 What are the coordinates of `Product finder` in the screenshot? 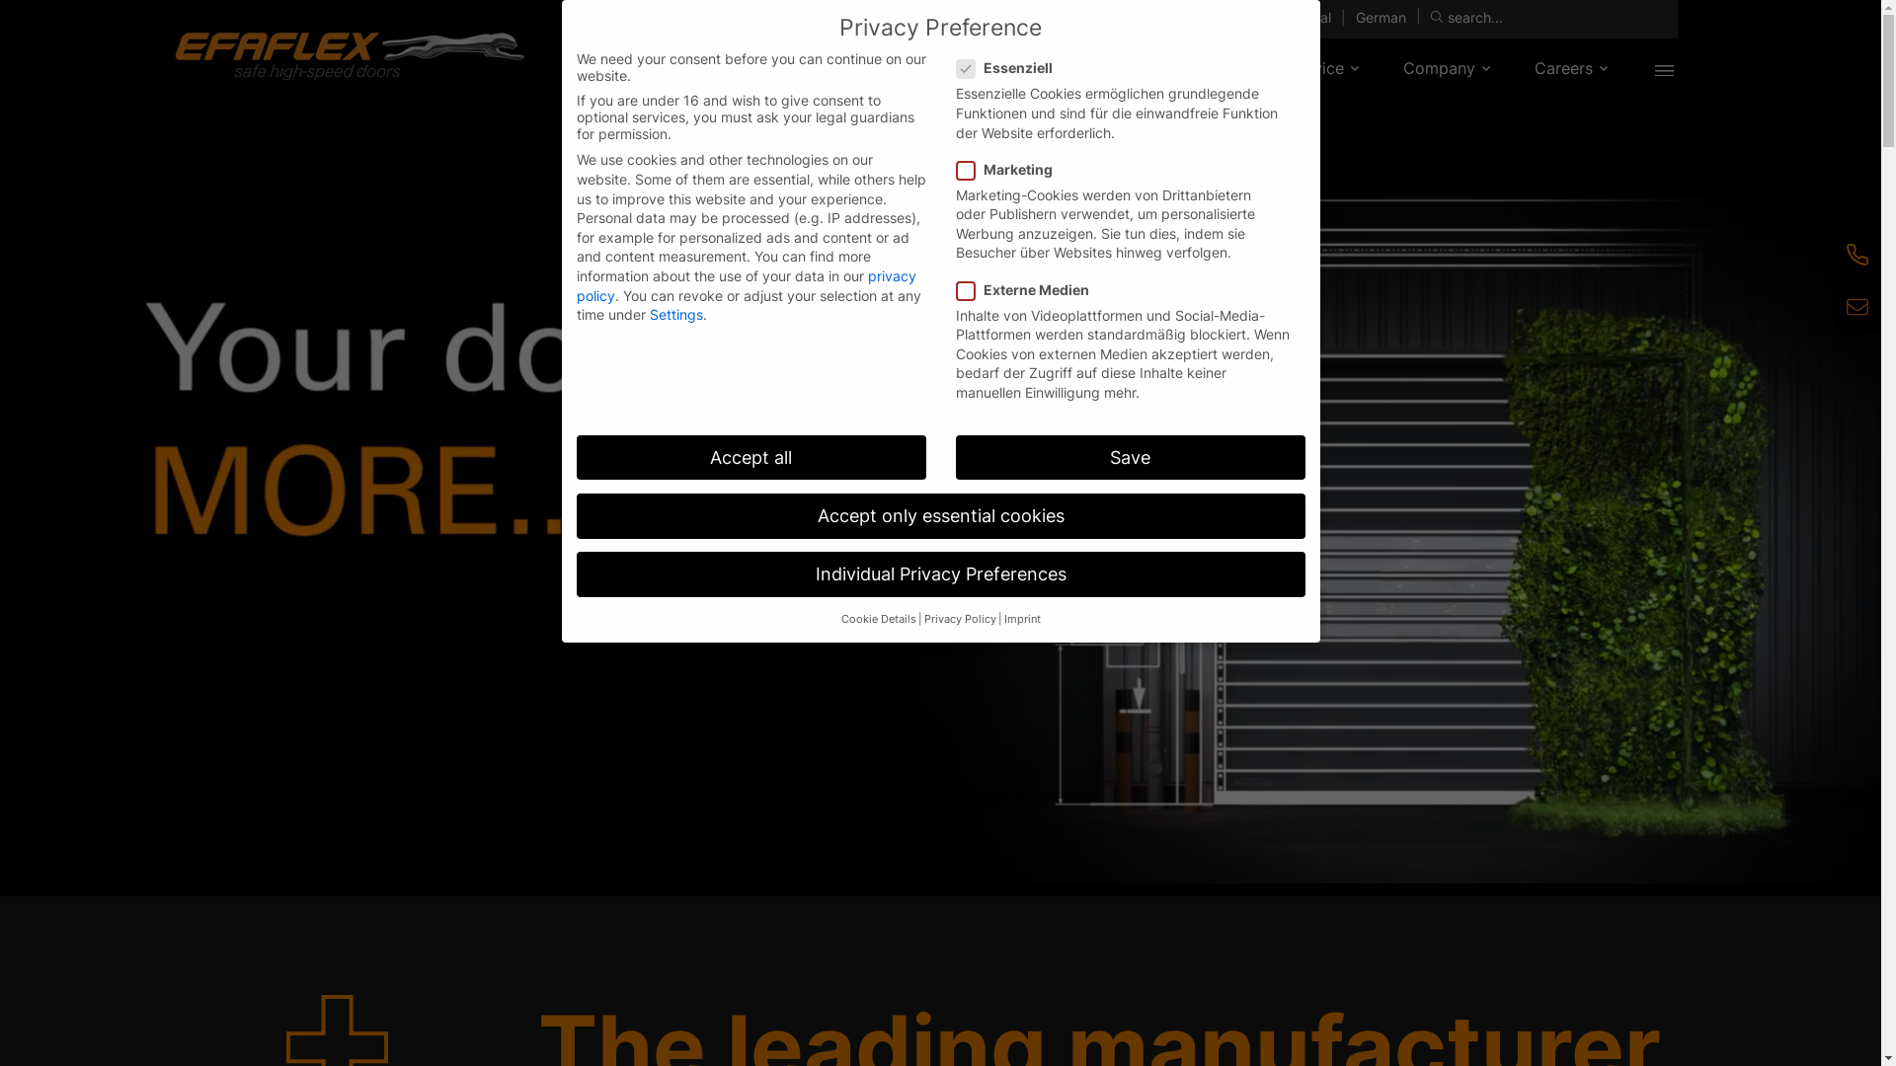 It's located at (1083, 18).